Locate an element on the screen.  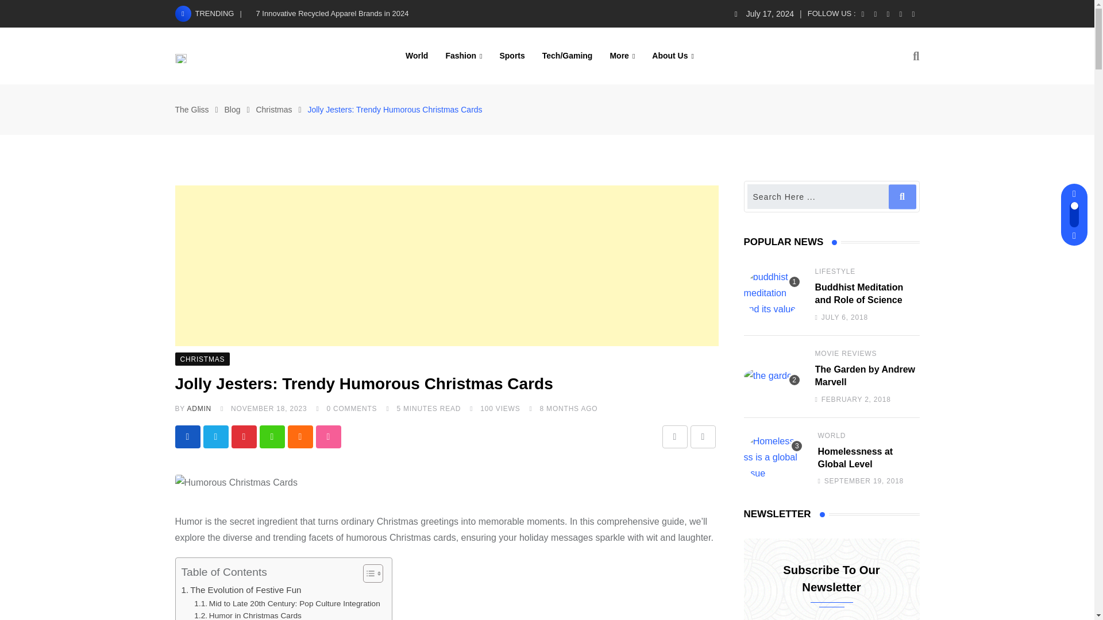
Go to Blog. is located at coordinates (232, 109).